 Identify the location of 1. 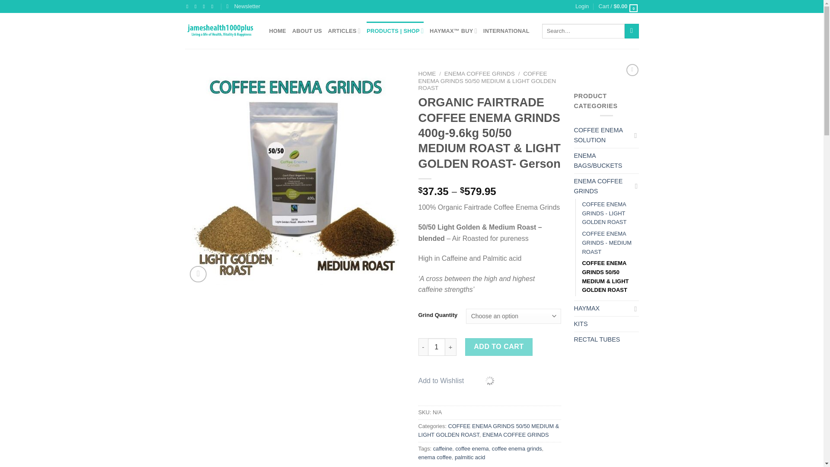
(437, 346).